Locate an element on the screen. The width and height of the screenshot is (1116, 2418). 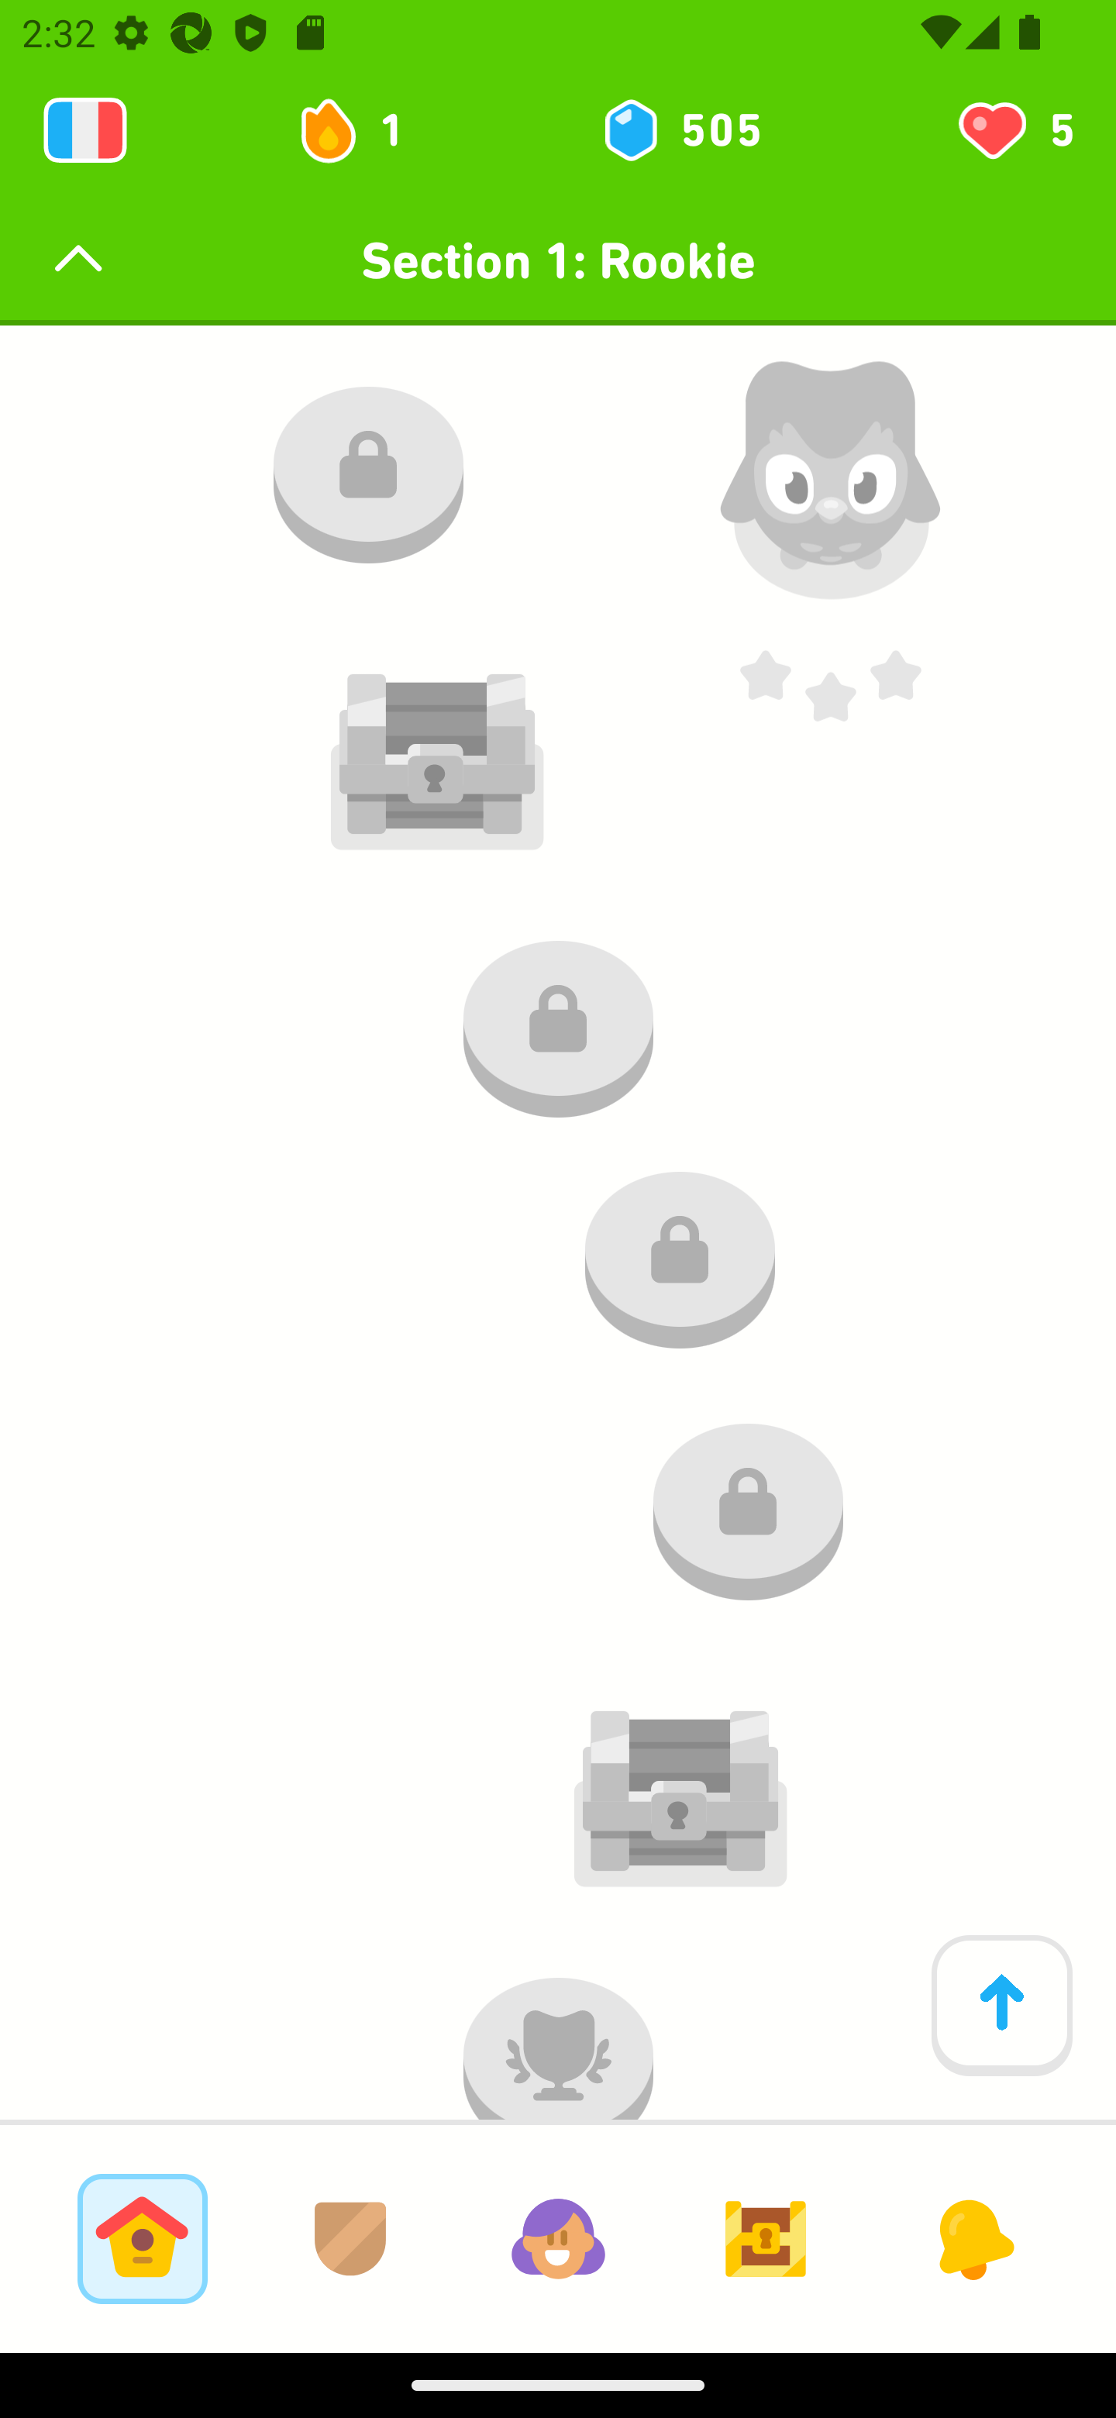
505 is located at coordinates (680, 130).